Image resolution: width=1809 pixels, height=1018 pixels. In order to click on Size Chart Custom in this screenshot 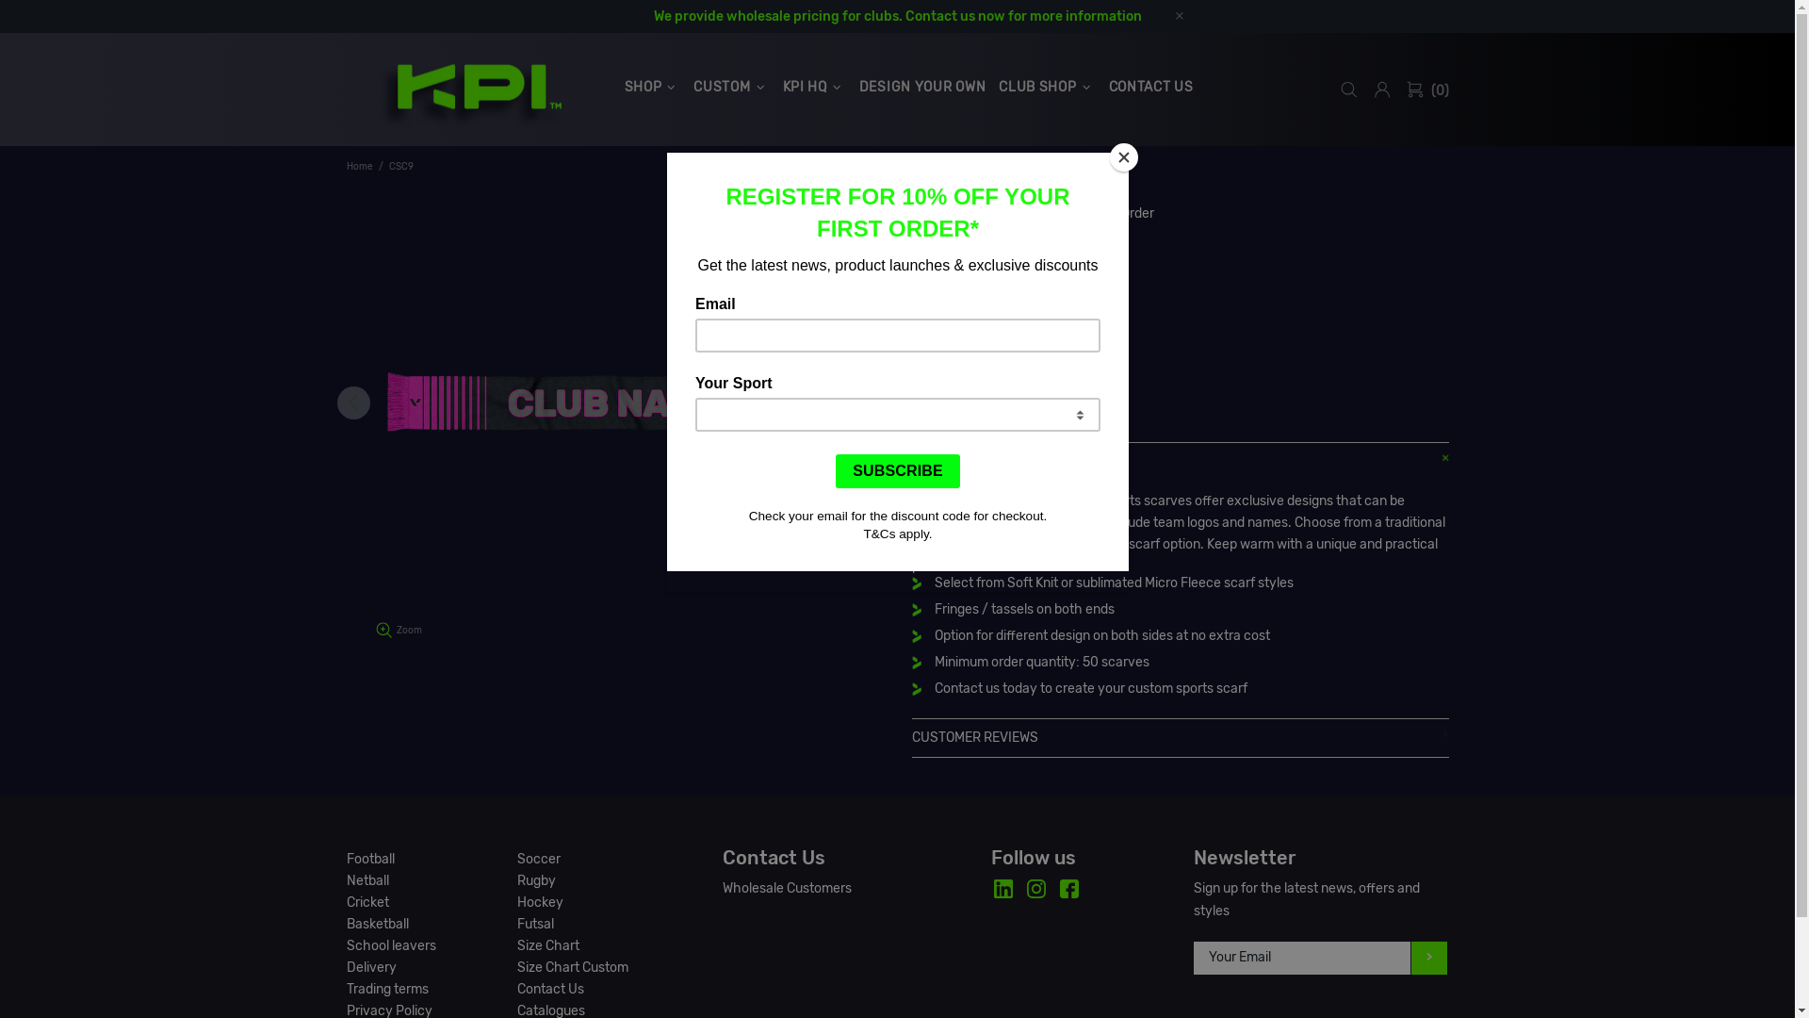, I will do `click(573, 967)`.